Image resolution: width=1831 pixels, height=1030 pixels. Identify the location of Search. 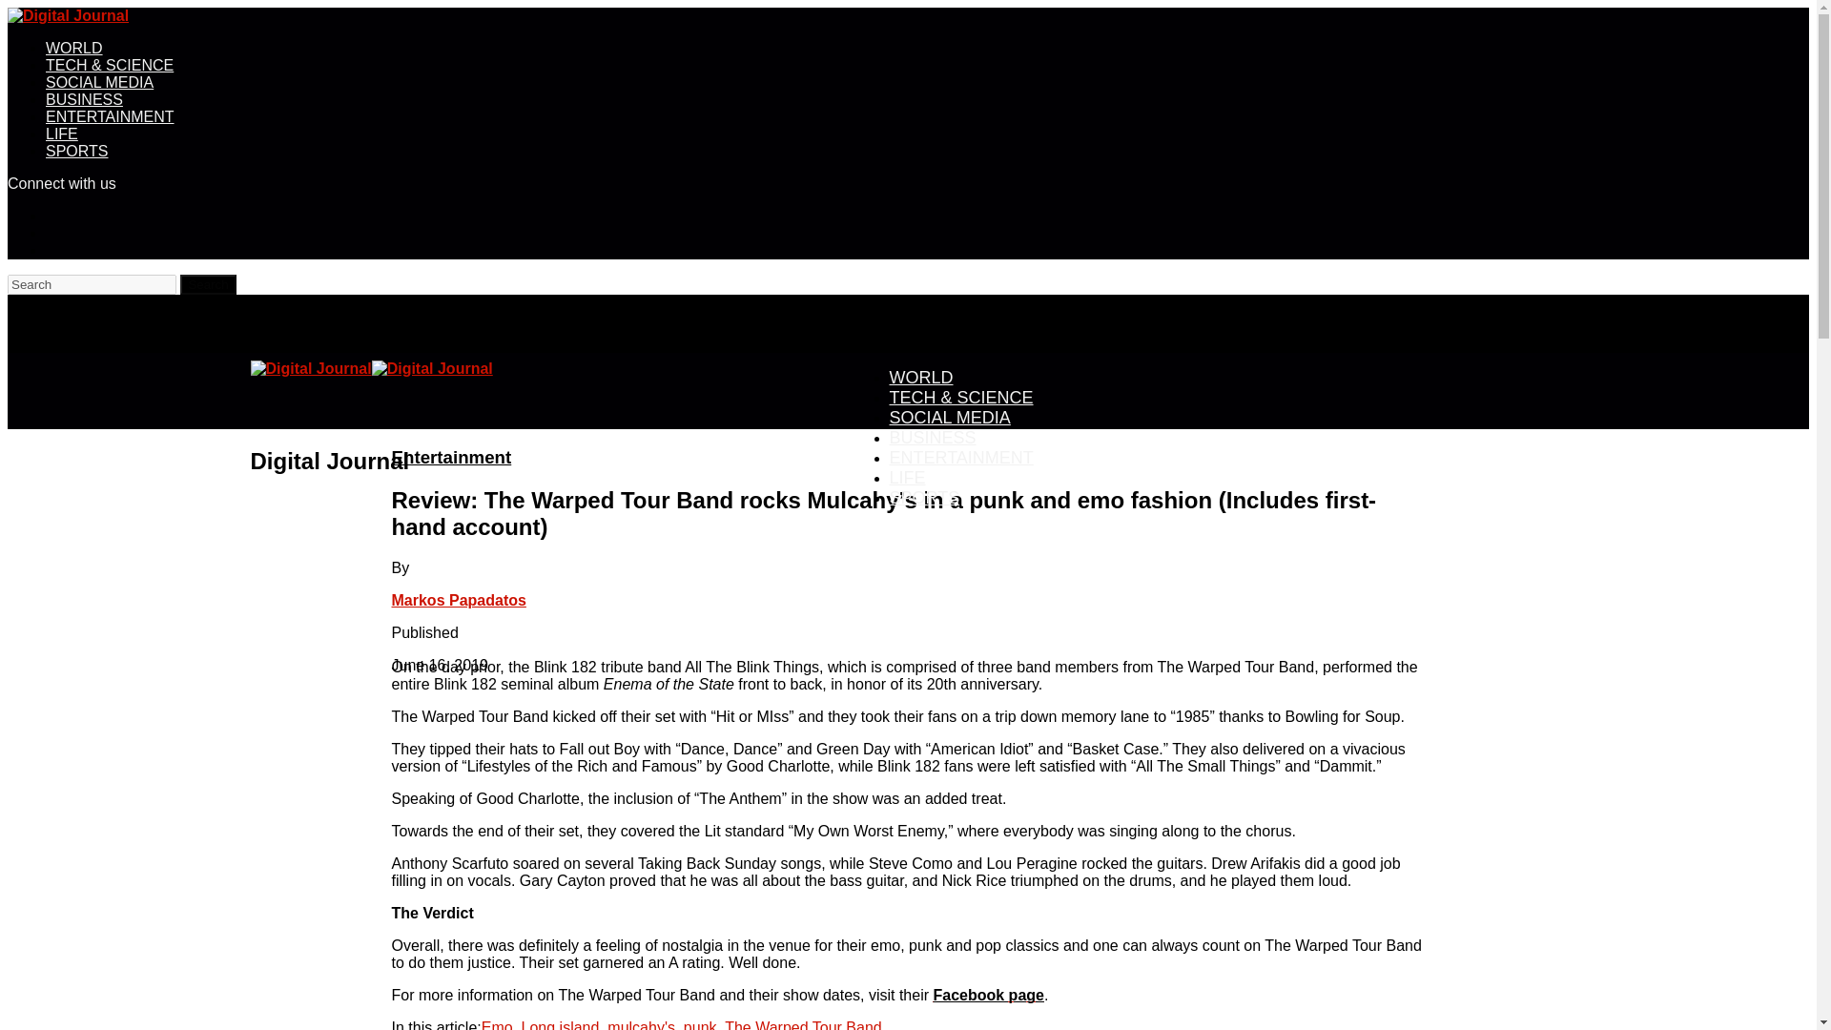
(208, 284).